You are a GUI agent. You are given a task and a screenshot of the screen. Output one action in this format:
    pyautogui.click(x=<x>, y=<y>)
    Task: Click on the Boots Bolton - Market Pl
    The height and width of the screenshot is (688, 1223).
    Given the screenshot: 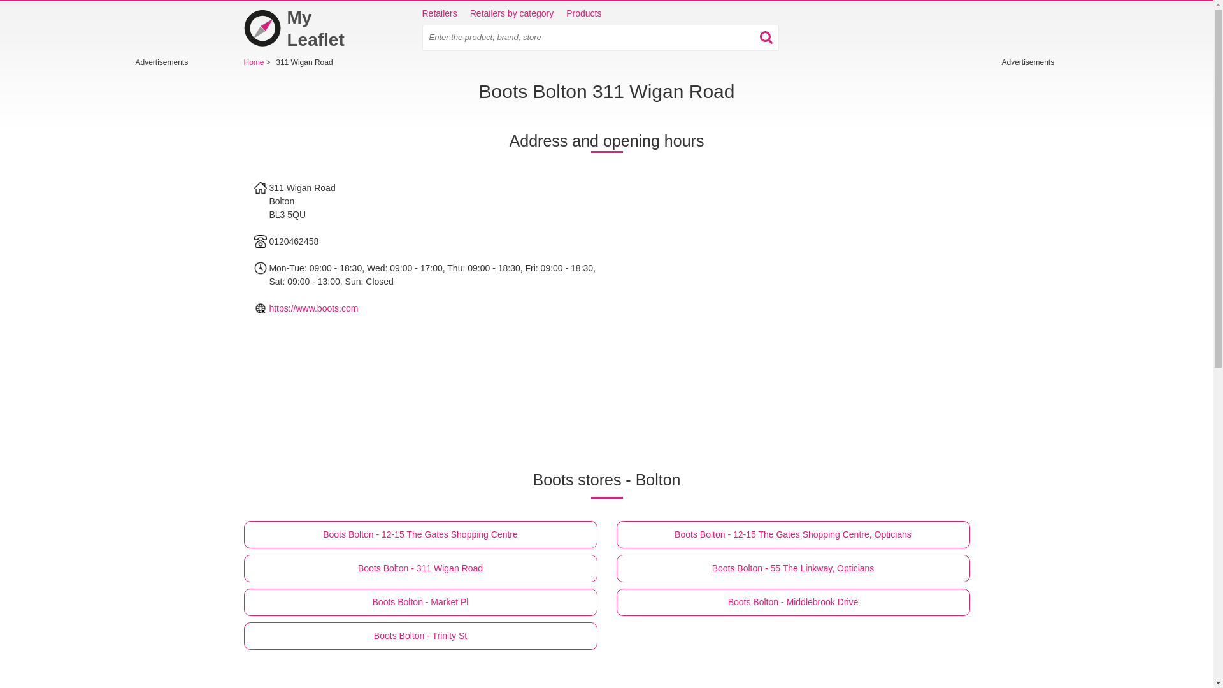 What is the action you would take?
    pyautogui.click(x=420, y=602)
    